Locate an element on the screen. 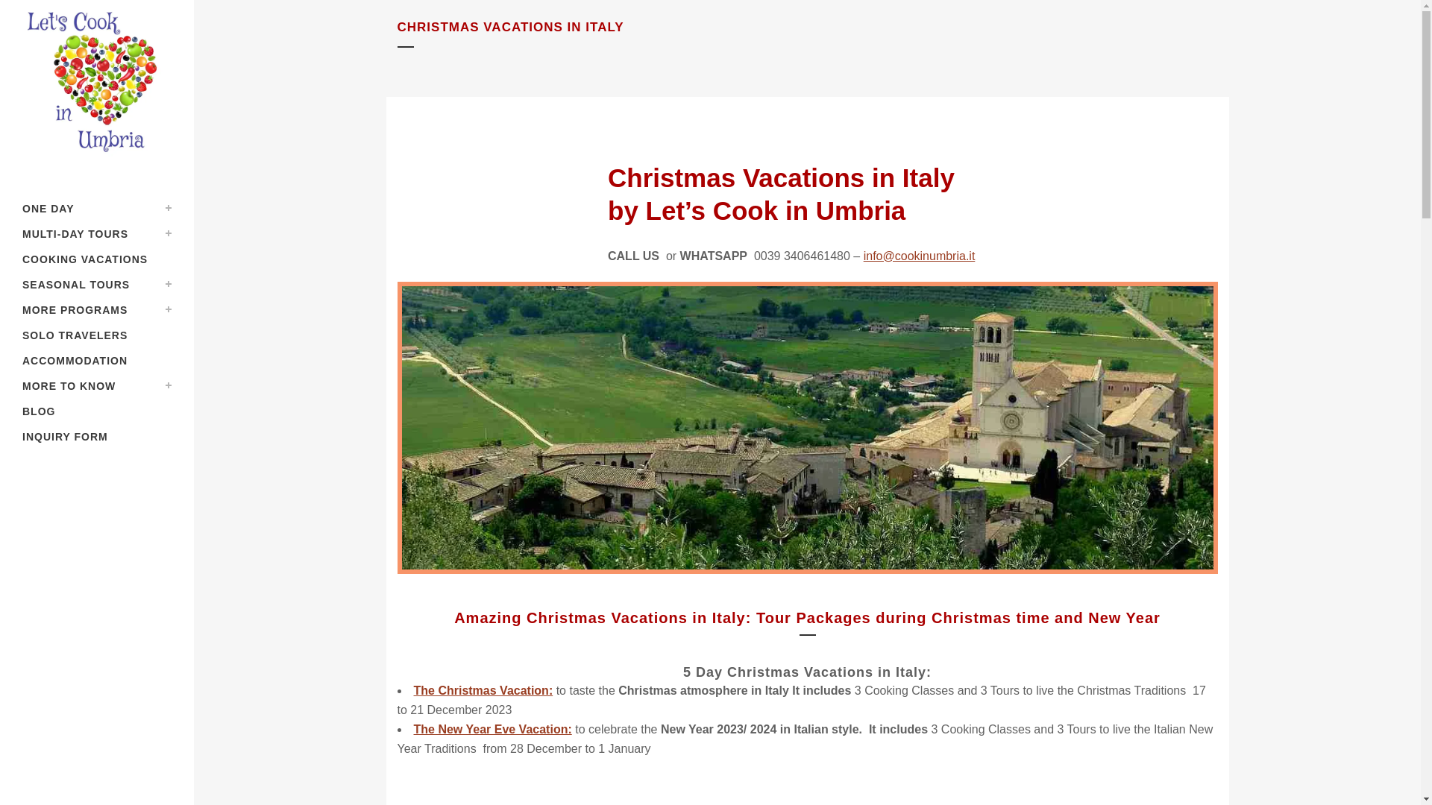 Image resolution: width=1432 pixels, height=805 pixels. SEASONAL TOURS is located at coordinates (97, 285).